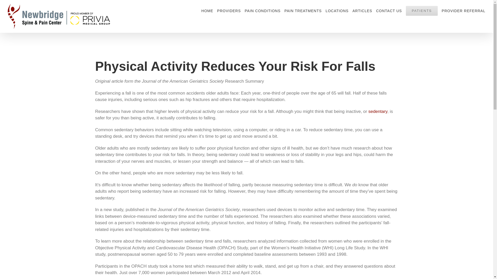 This screenshot has width=497, height=279. I want to click on PAIN TREATMENTS, so click(303, 11).